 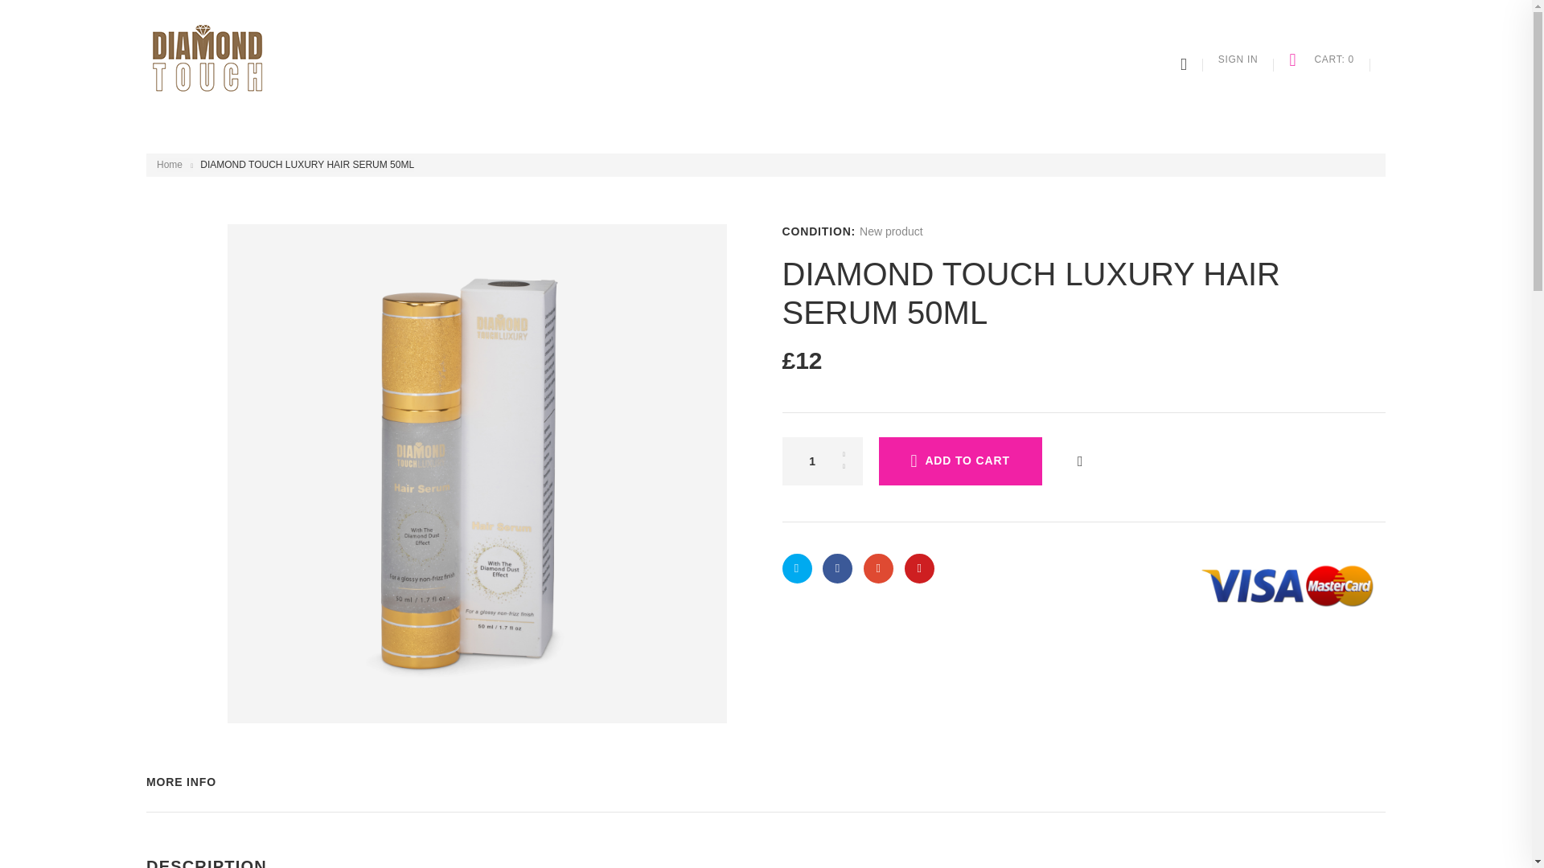 I want to click on Home, so click(x=169, y=164).